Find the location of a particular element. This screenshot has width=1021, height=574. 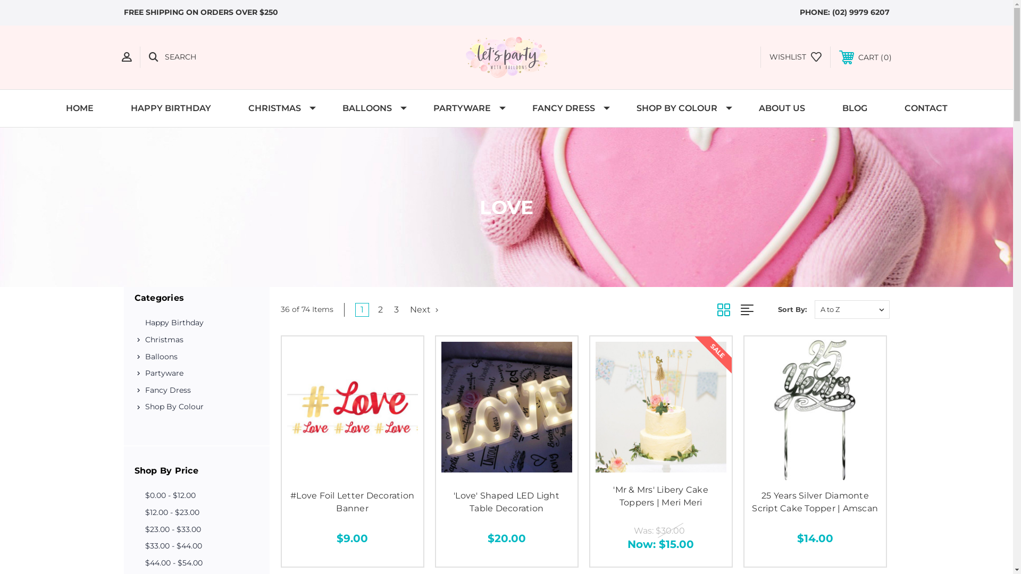

Love is located at coordinates (506, 207).